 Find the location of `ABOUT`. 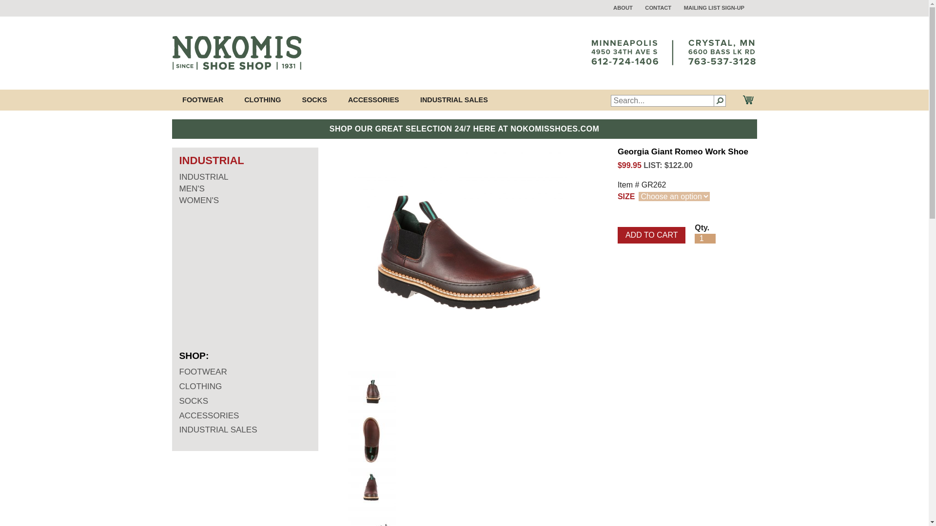

ABOUT is located at coordinates (623, 7).